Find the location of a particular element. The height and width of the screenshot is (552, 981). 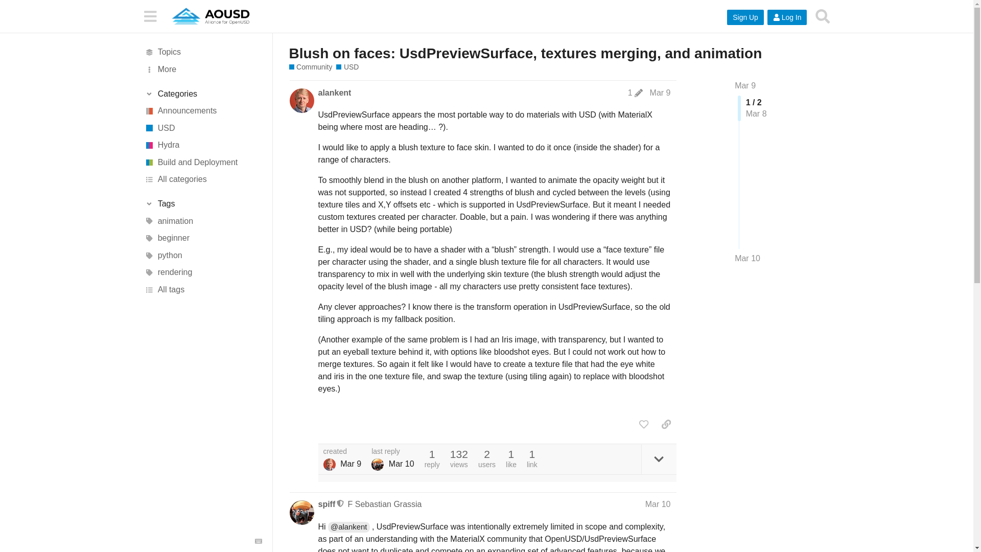

All categories is located at coordinates (203, 180).